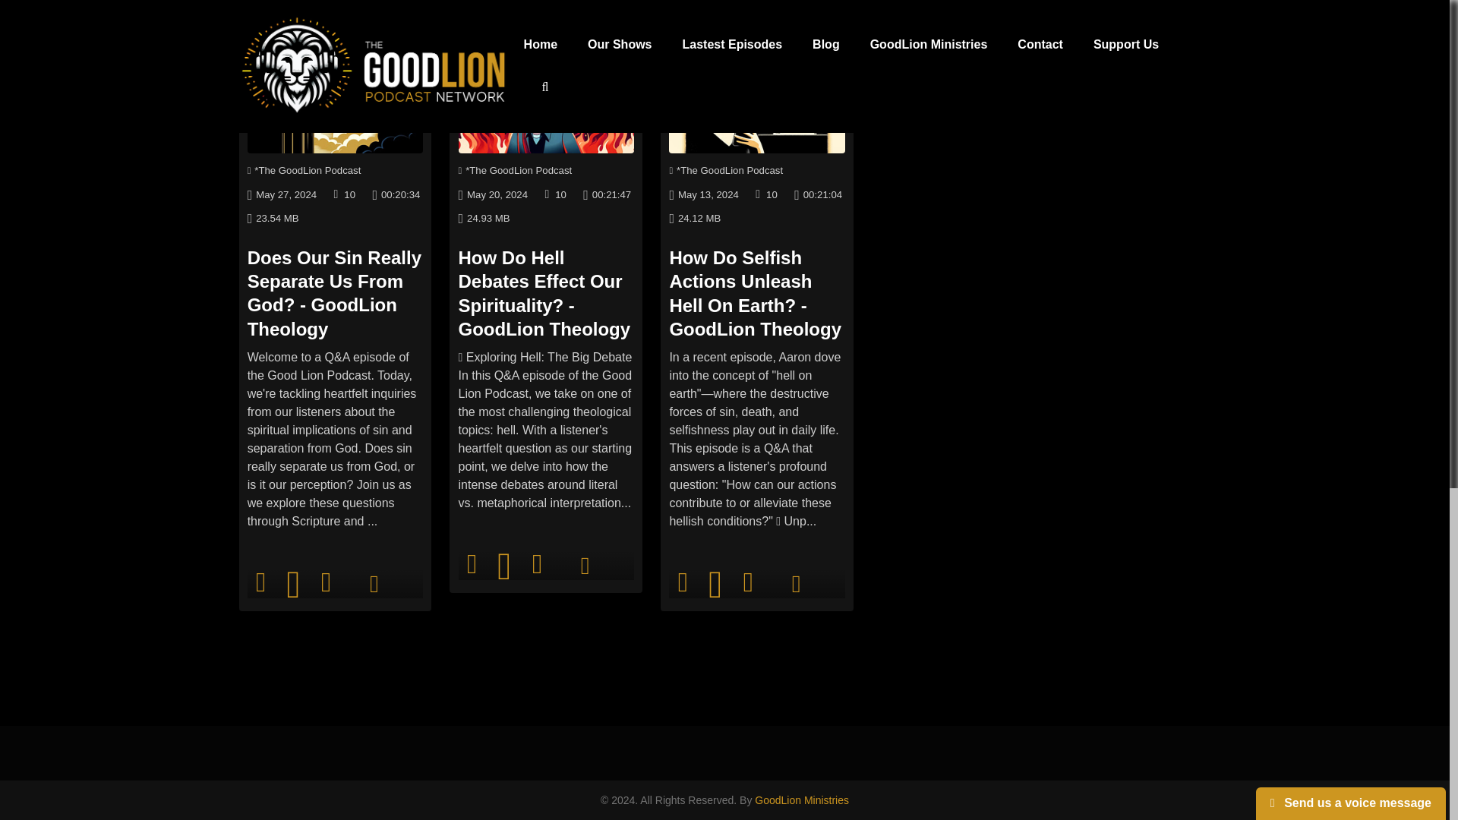 Image resolution: width=1458 pixels, height=820 pixels. Describe the element at coordinates (327, 582) in the screenshot. I see `30` at that location.